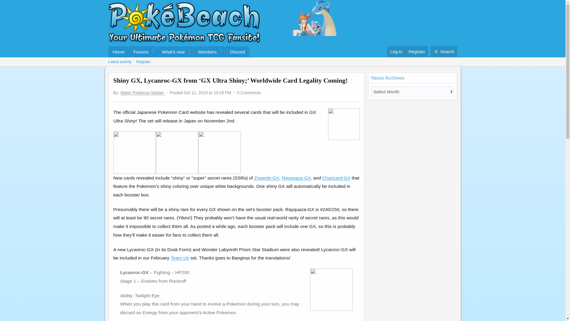 The image size is (570, 321). What do you see at coordinates (207, 92) in the screenshot?
I see `Oct 11, 2018 at 10:19 PM` at bounding box center [207, 92].